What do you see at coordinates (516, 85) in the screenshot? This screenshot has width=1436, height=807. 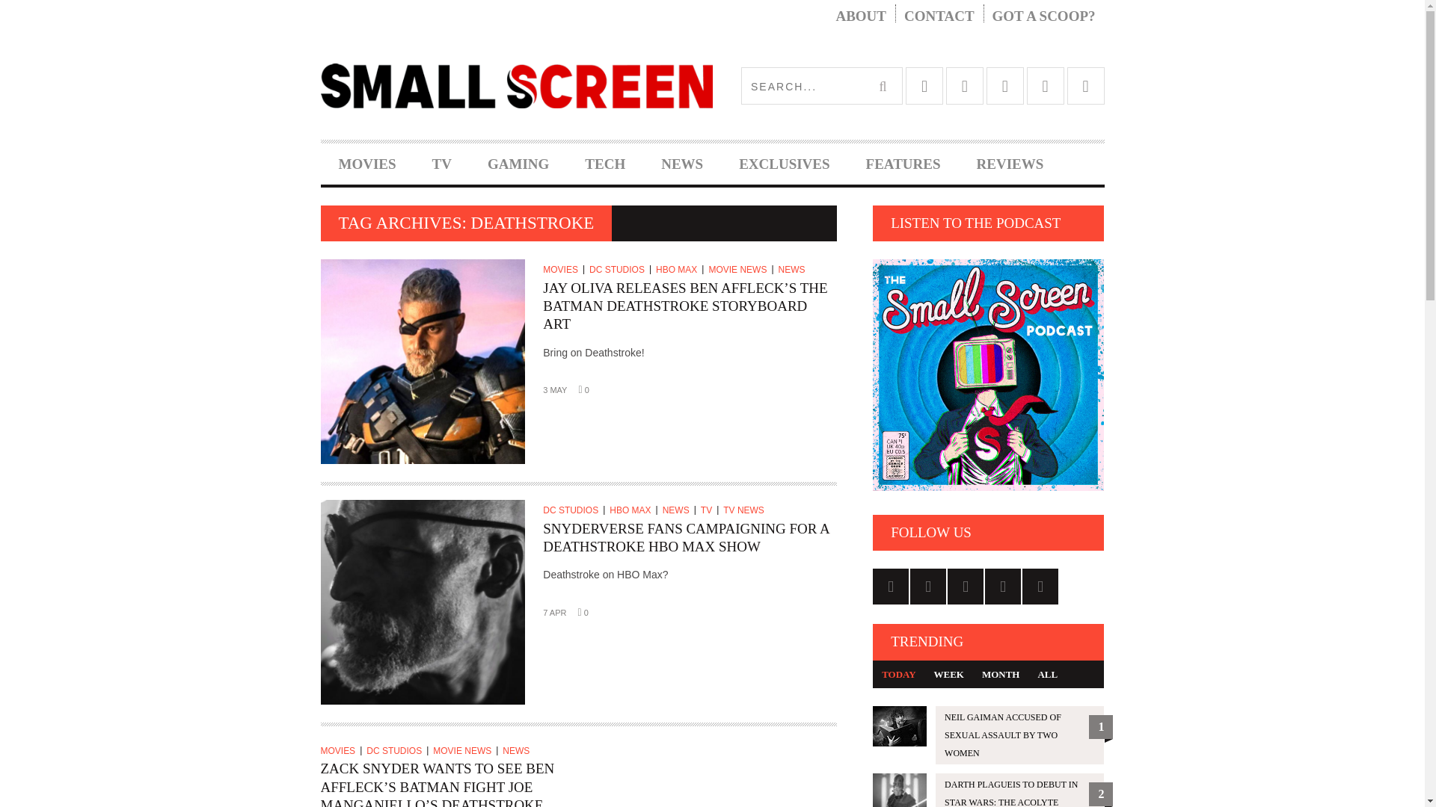 I see `Small Screen` at bounding box center [516, 85].